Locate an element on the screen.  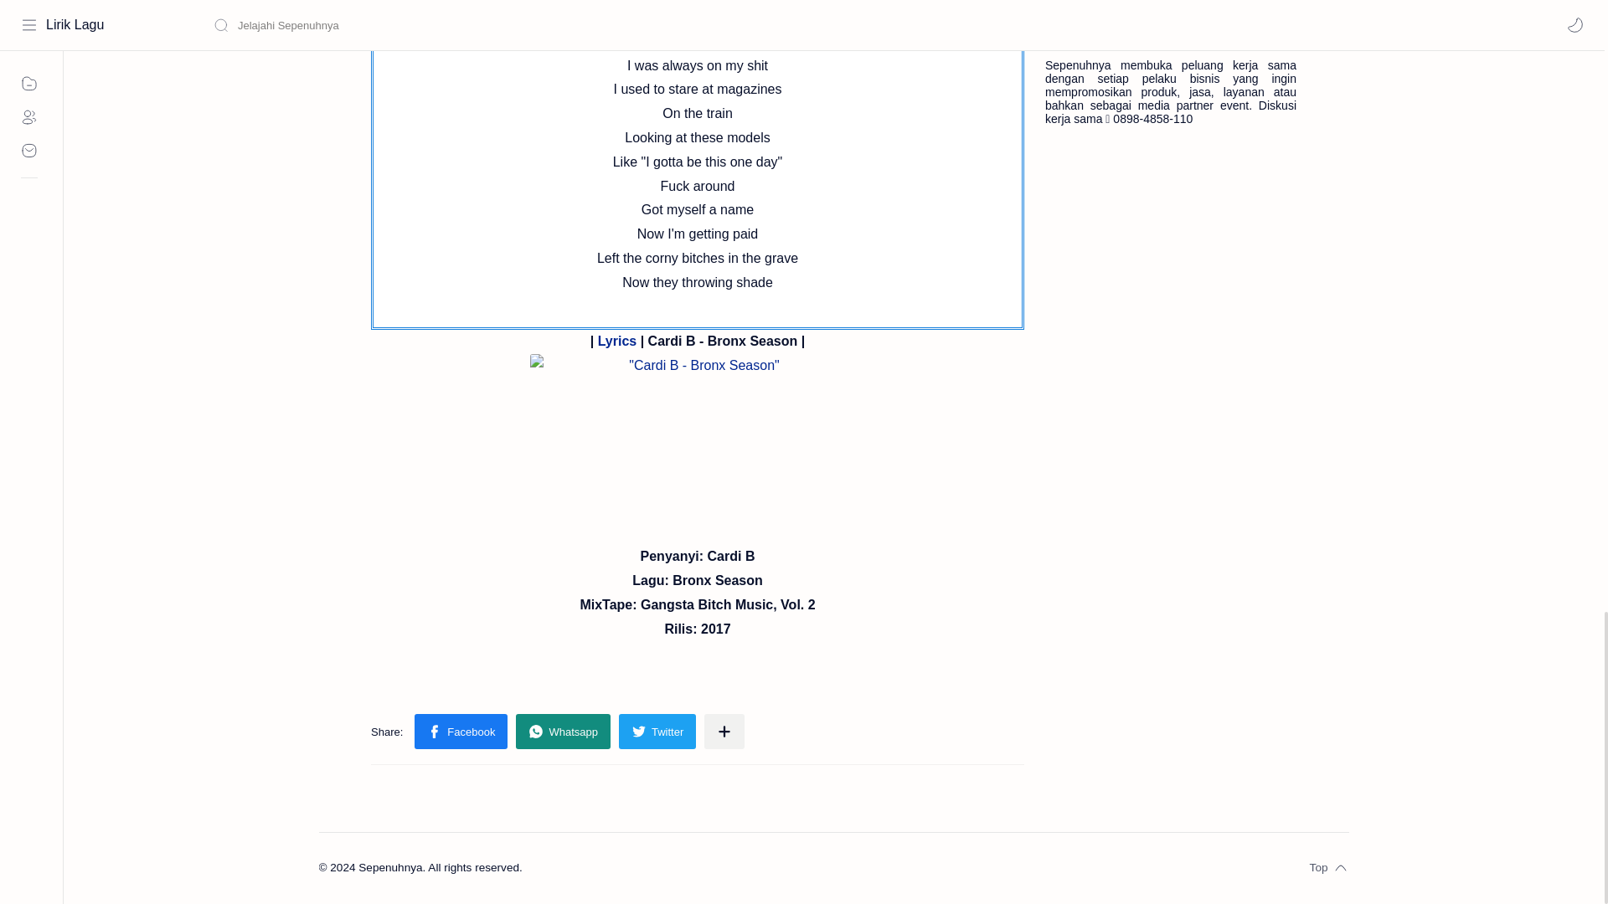
Lyrics is located at coordinates (617, 340).